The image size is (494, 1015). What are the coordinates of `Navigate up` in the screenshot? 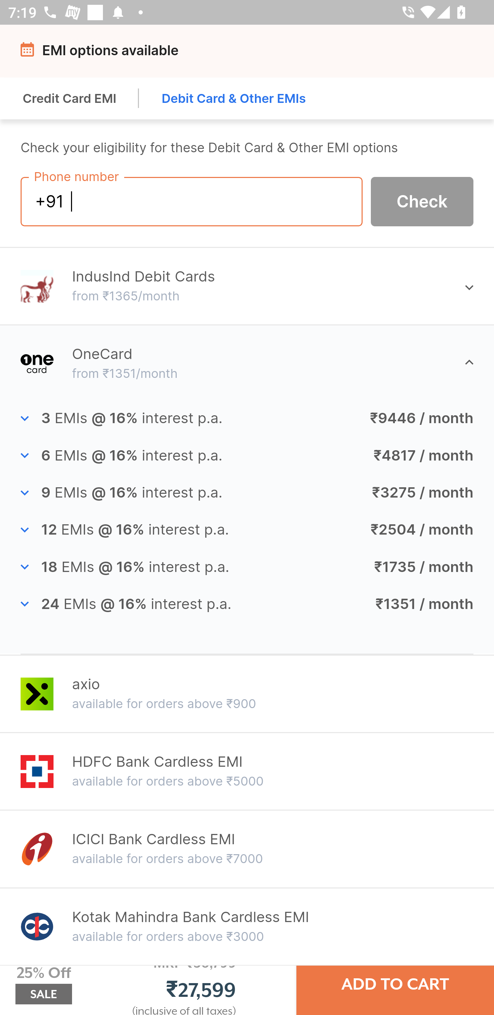 It's located at (29, 53).